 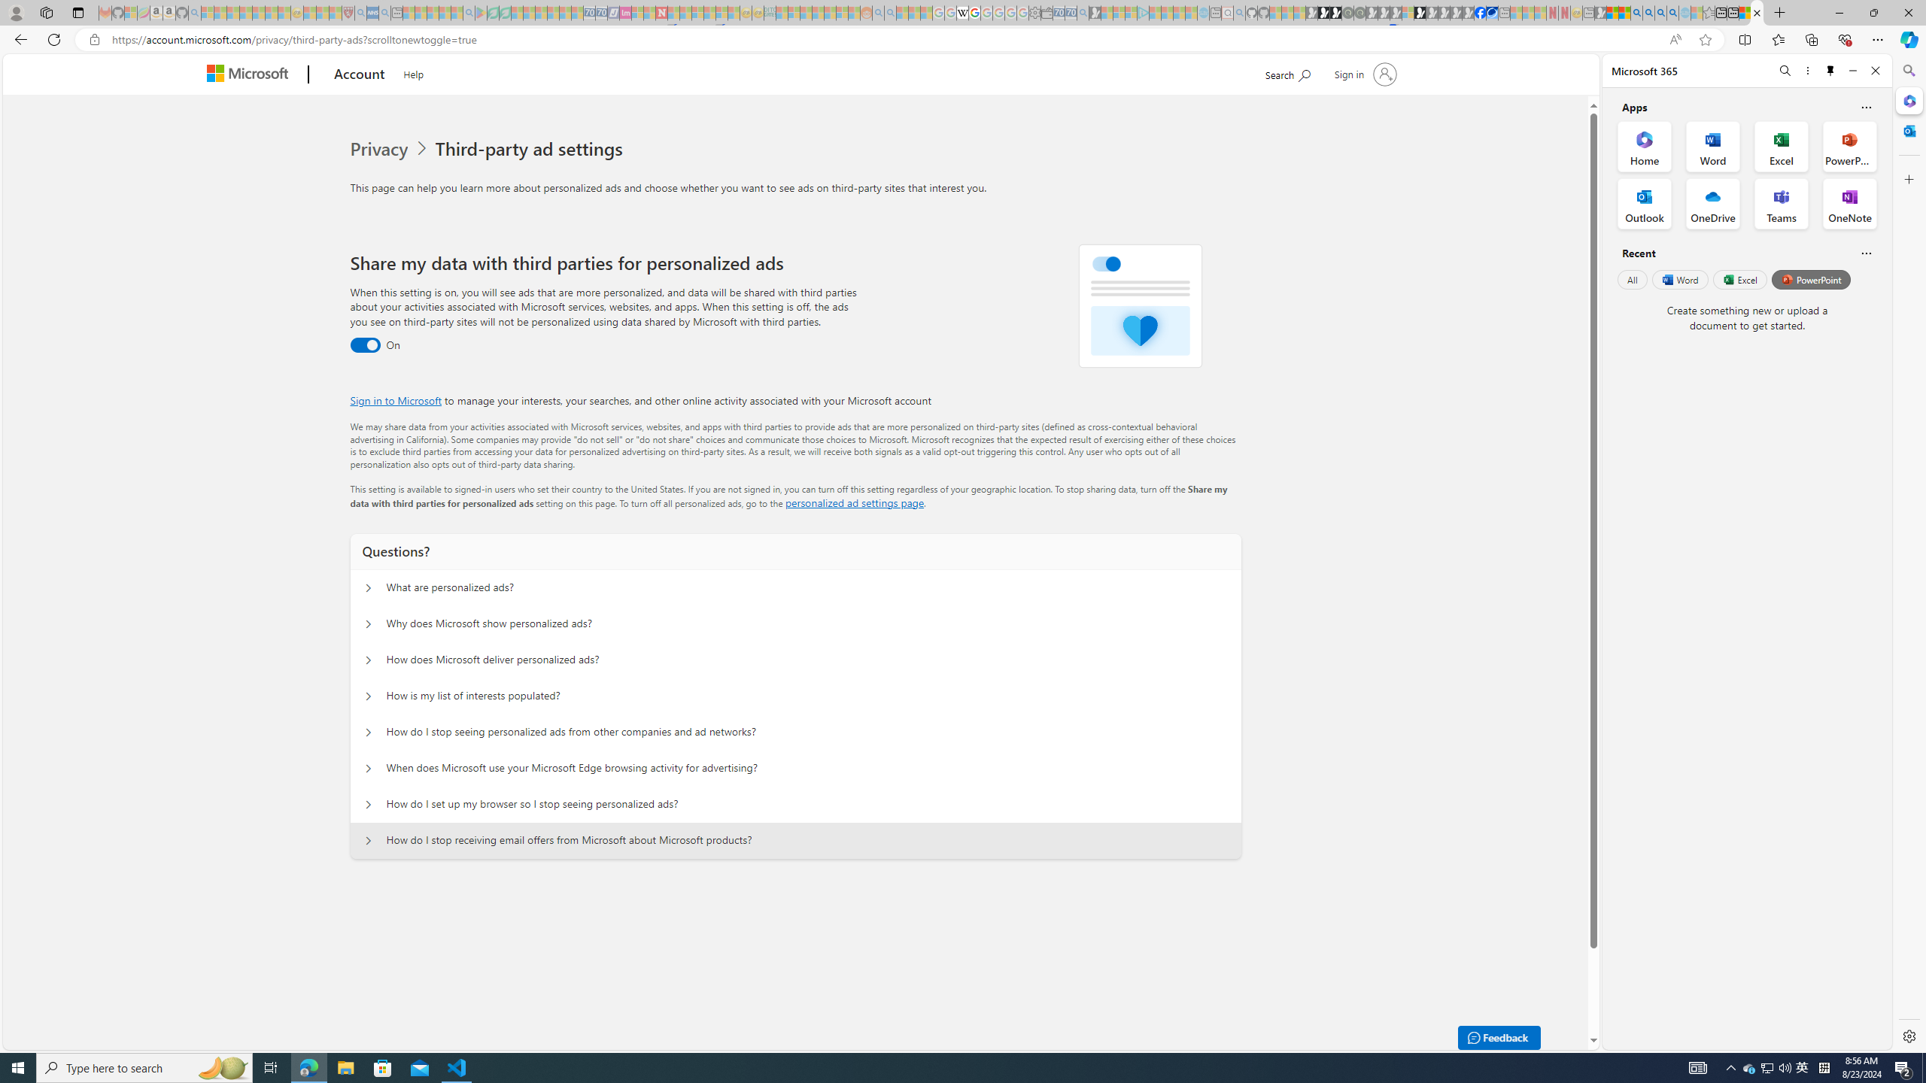 I want to click on Account, so click(x=360, y=75).